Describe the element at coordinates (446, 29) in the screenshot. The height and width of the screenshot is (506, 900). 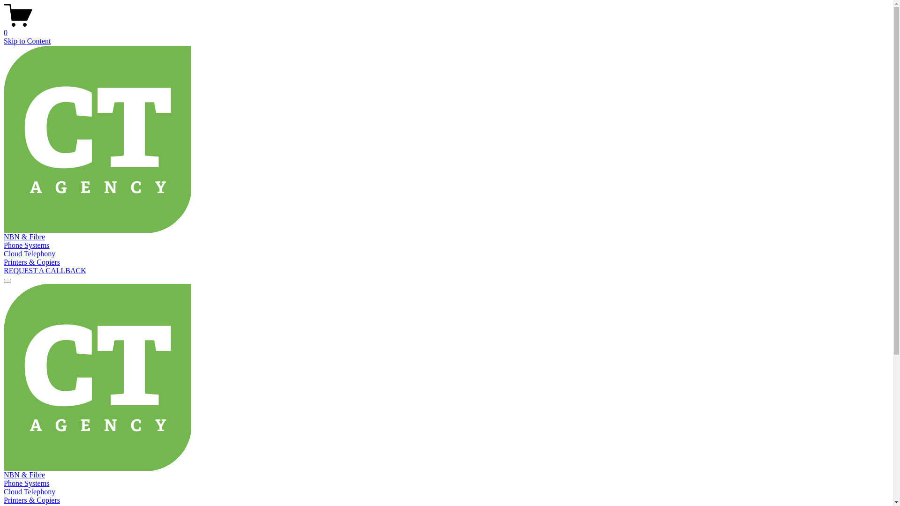
I see `0` at that location.